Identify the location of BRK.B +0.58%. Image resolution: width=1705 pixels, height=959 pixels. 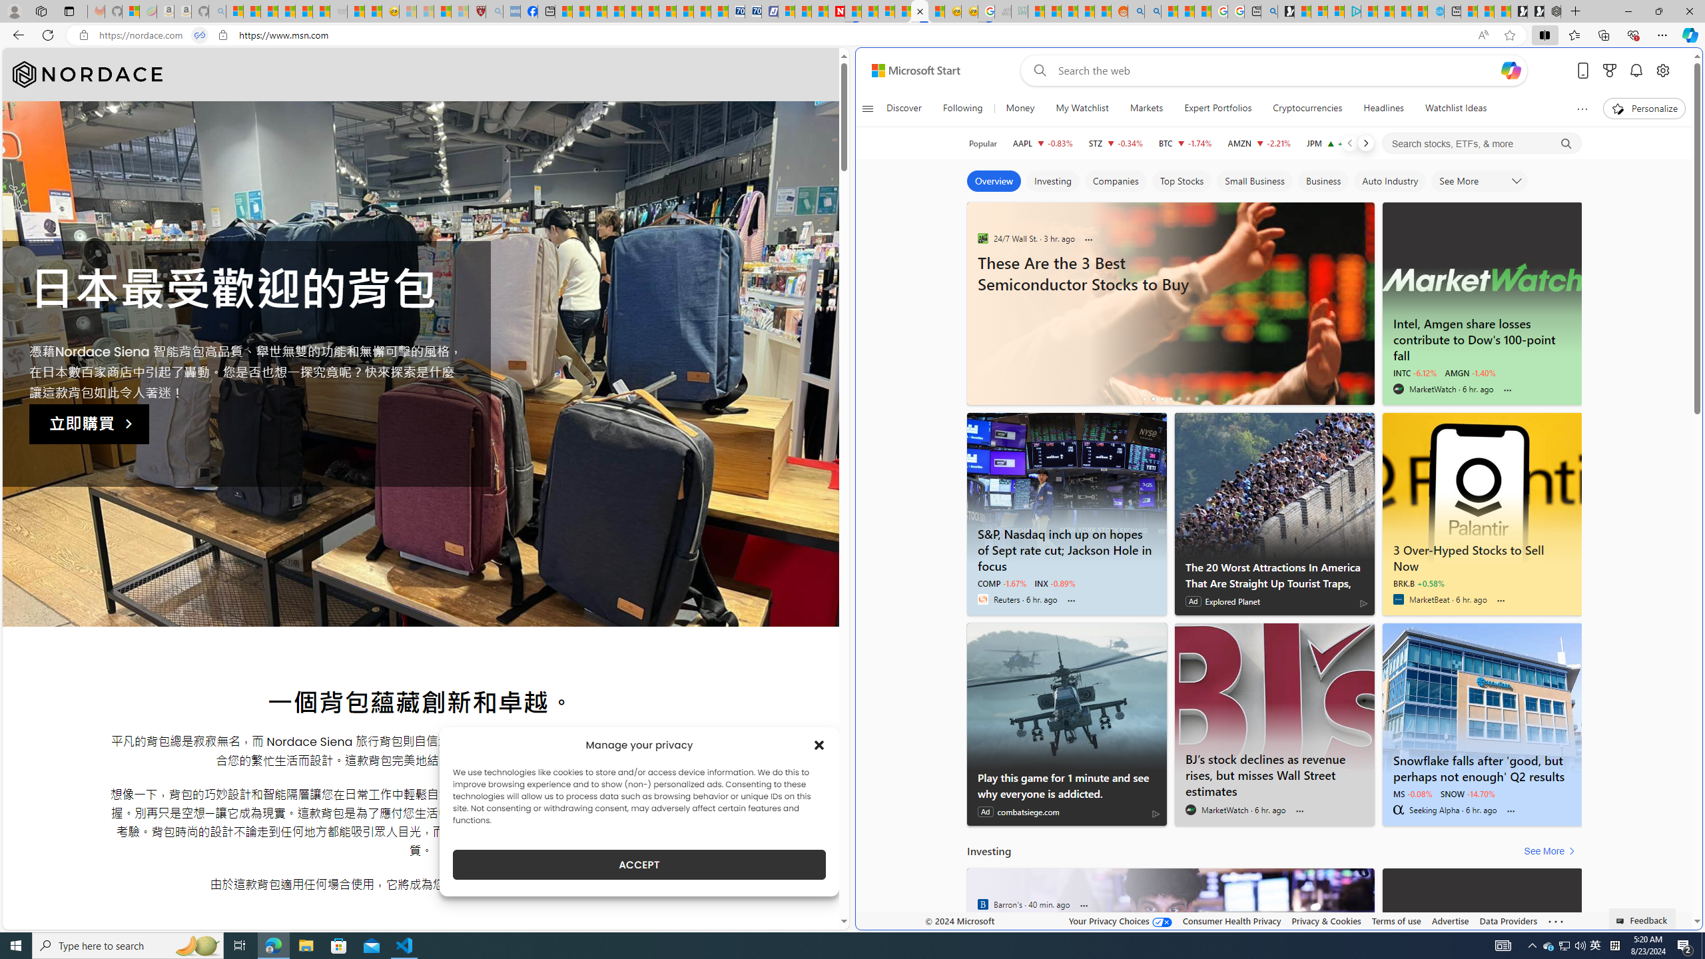
(1419, 583).